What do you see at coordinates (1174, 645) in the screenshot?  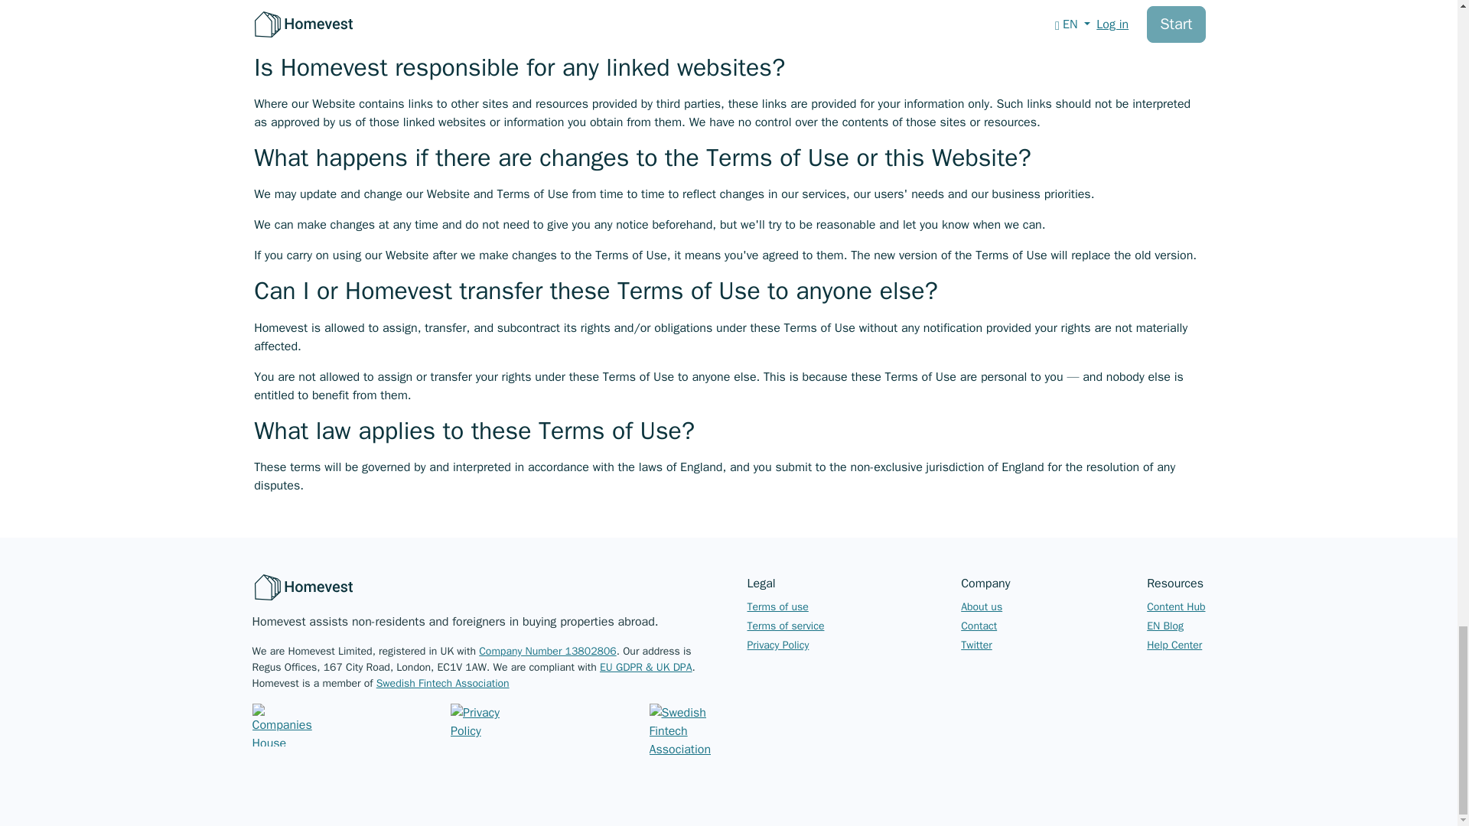 I see `Help Center` at bounding box center [1174, 645].